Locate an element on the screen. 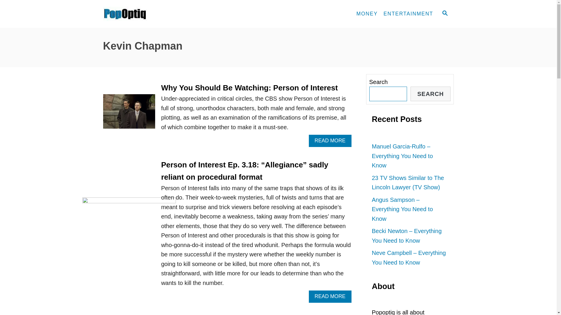 This screenshot has width=561, height=315. PopOptiq is located at coordinates (155, 14).